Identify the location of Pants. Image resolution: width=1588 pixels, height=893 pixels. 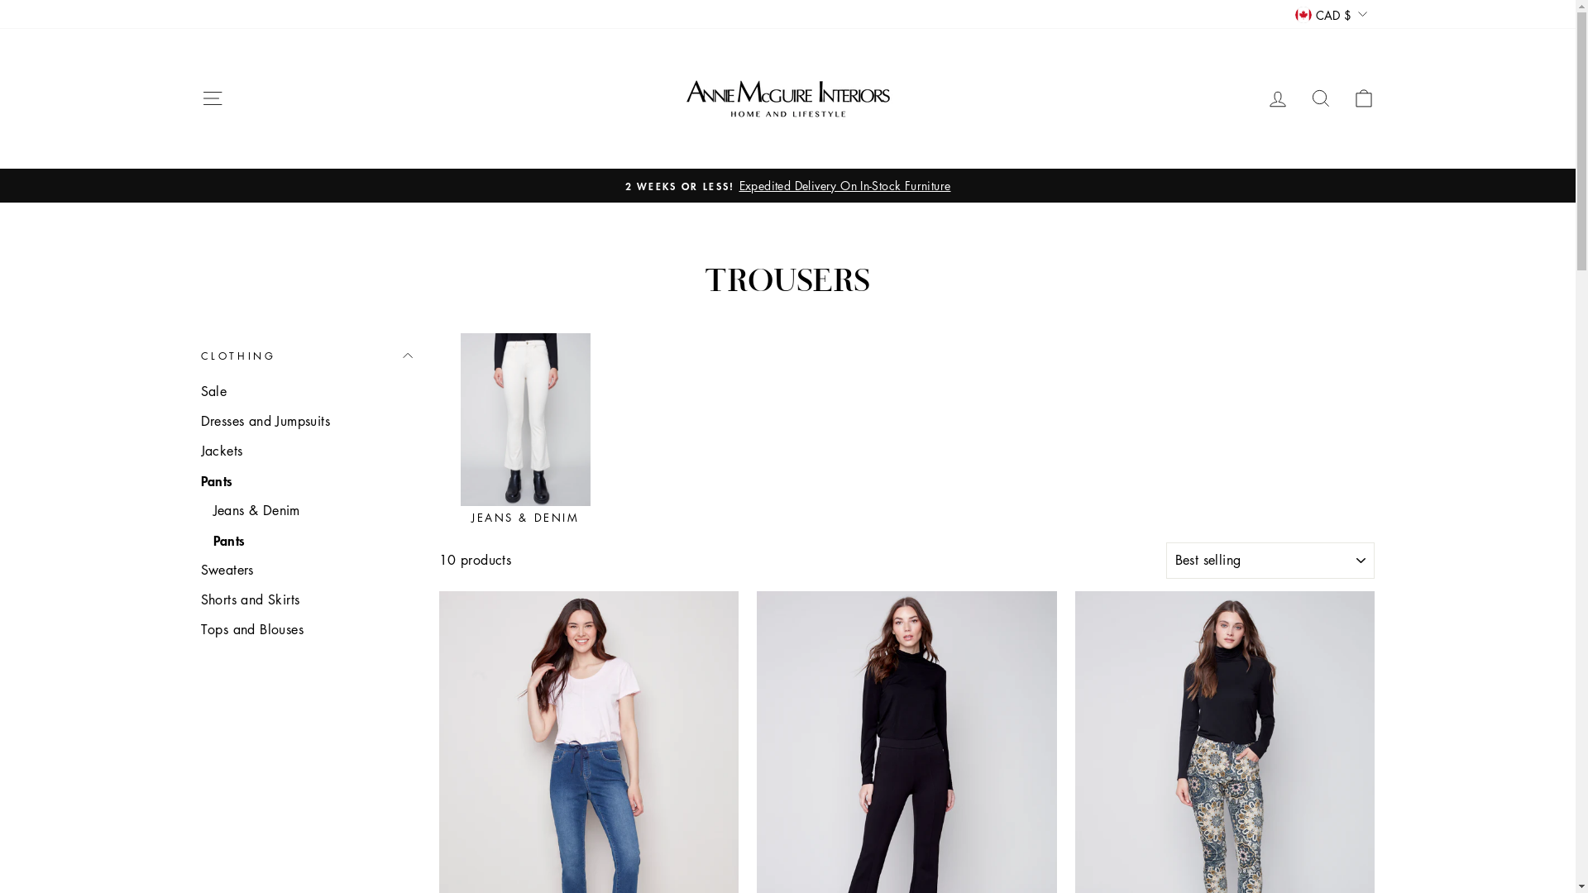
(313, 540).